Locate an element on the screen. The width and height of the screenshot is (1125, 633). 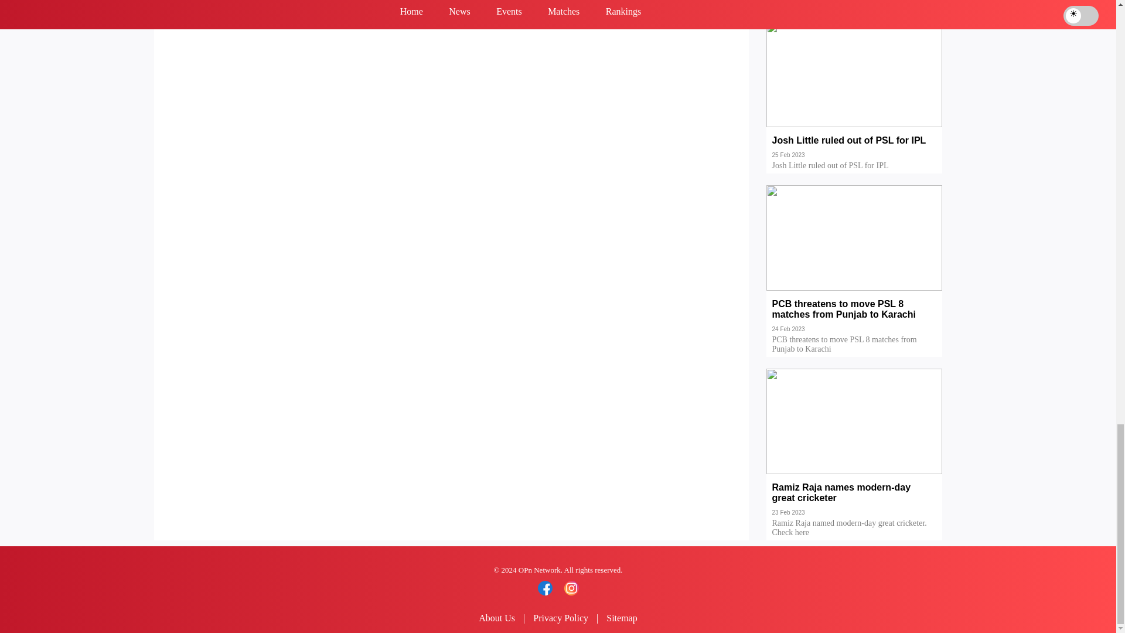
Ramiz Raja names modern-day great cricketer is located at coordinates (854, 501).